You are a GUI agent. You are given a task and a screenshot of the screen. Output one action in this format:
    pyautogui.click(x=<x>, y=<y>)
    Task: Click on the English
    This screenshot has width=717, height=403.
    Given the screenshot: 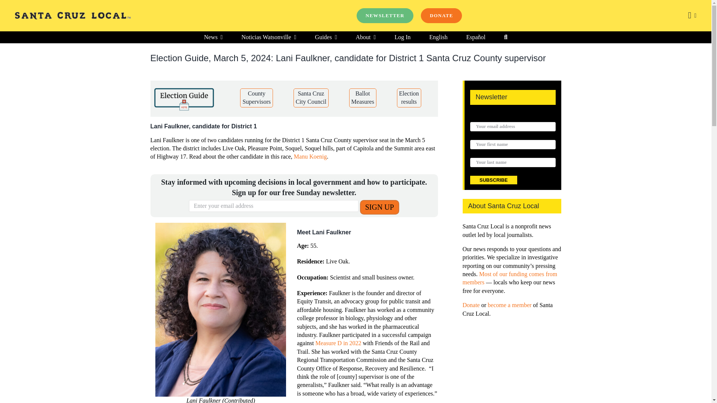 What is the action you would take?
    pyautogui.click(x=438, y=37)
    